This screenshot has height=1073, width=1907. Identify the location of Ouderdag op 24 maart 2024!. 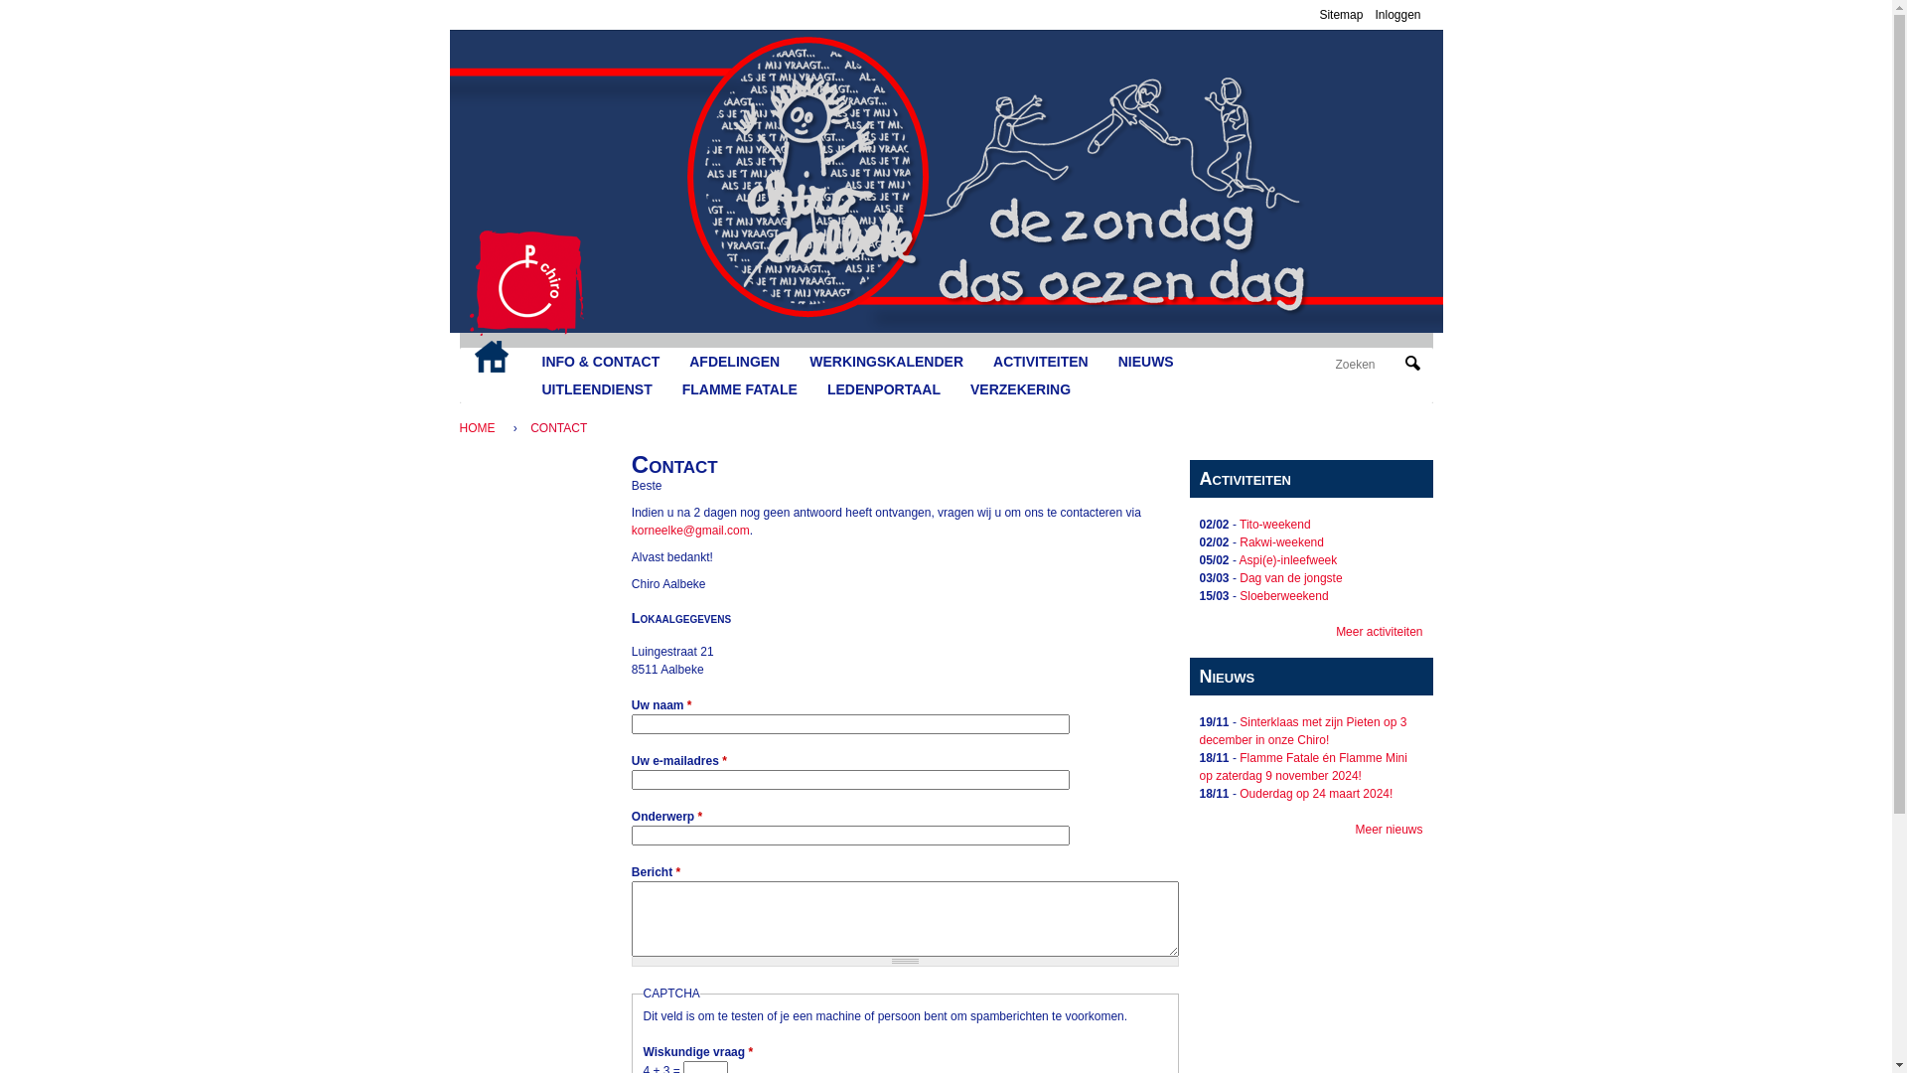
(1316, 794).